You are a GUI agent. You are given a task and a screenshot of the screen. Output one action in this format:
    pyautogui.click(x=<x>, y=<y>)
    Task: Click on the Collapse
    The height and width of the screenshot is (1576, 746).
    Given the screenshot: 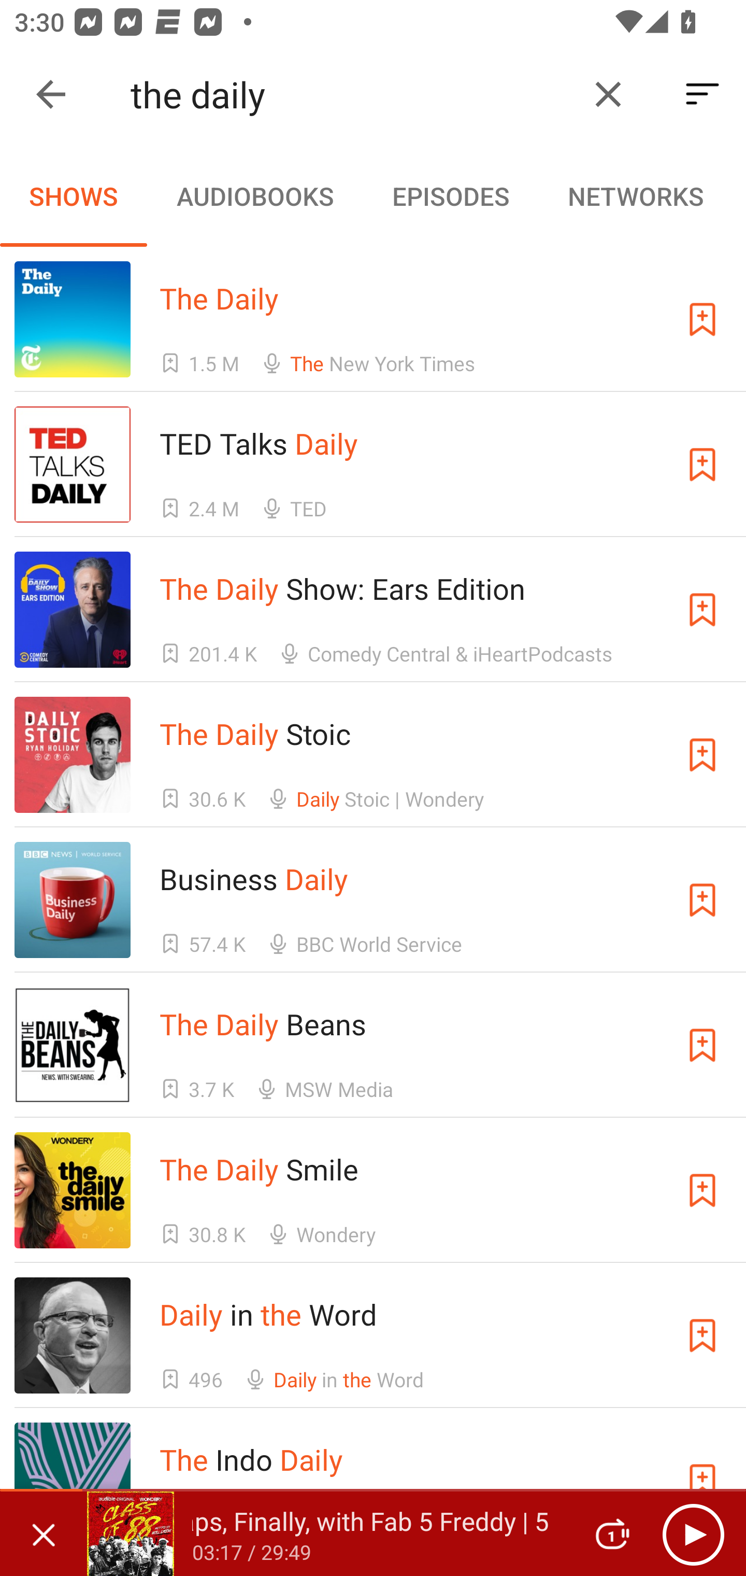 What is the action you would take?
    pyautogui.click(x=51, y=94)
    